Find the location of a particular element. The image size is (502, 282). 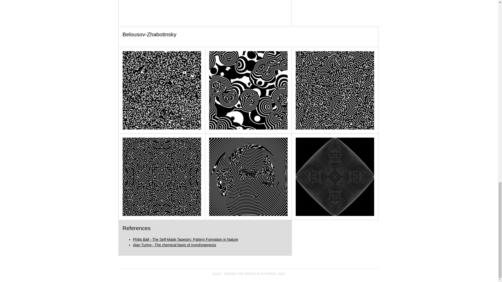

bz4 is located at coordinates (162, 177).